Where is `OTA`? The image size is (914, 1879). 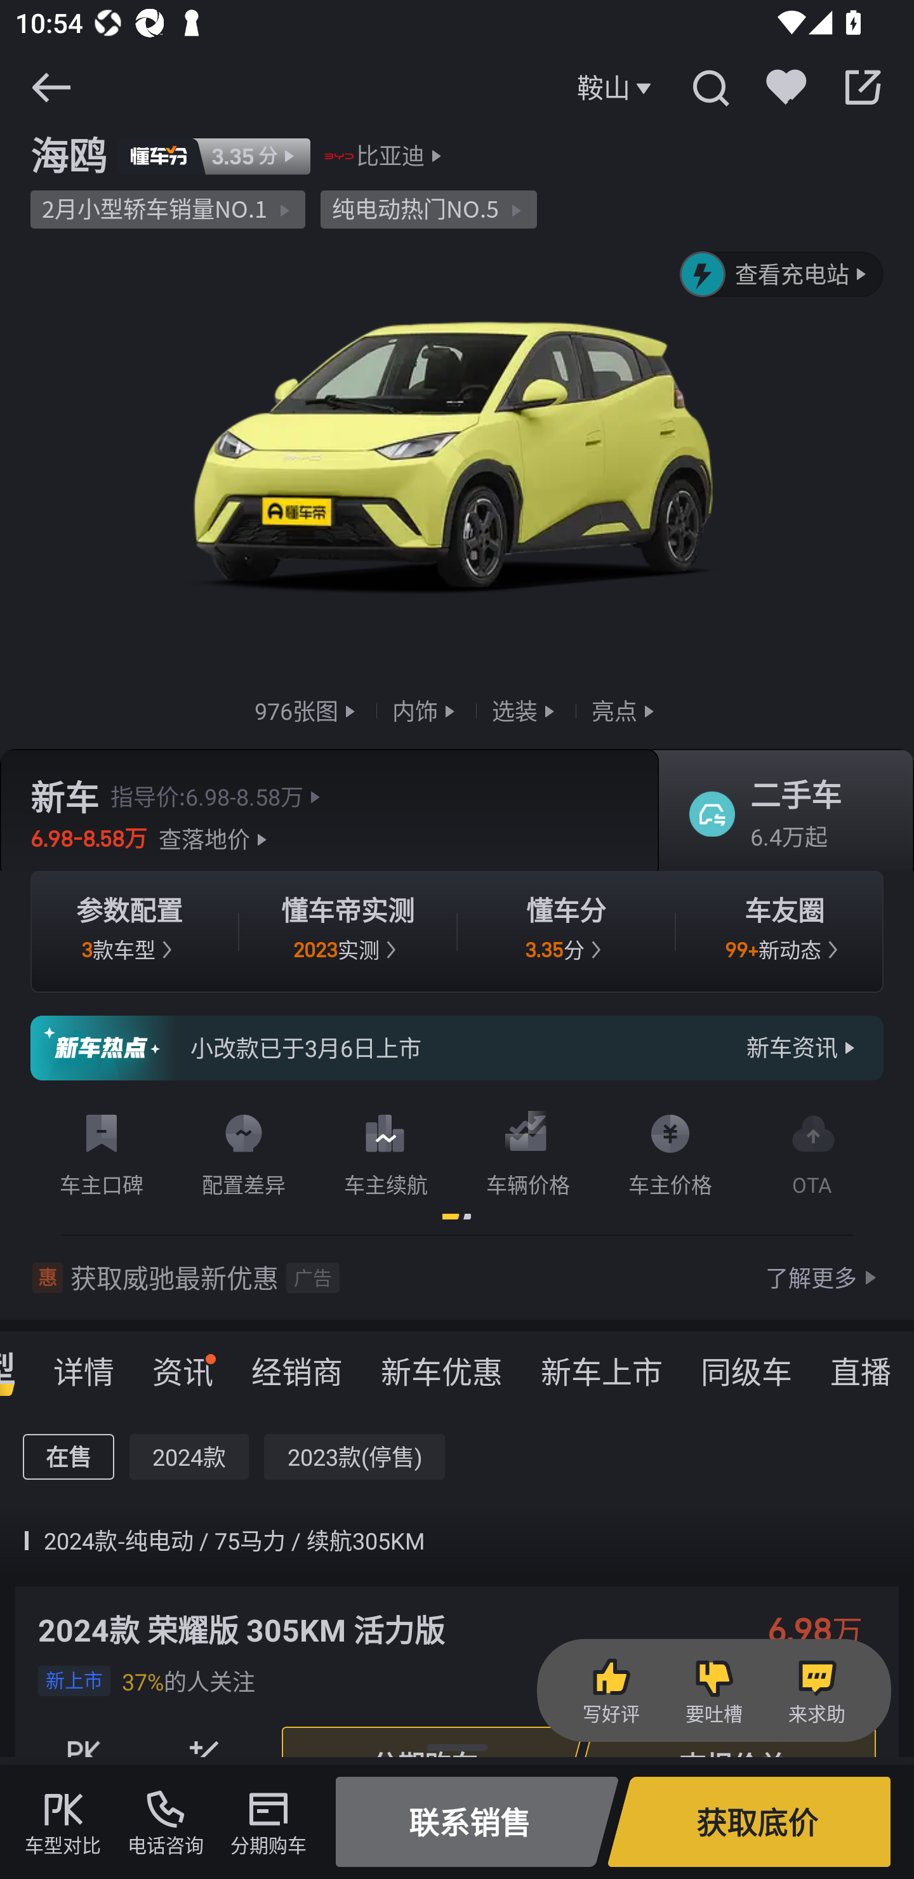 OTA is located at coordinates (812, 1150).